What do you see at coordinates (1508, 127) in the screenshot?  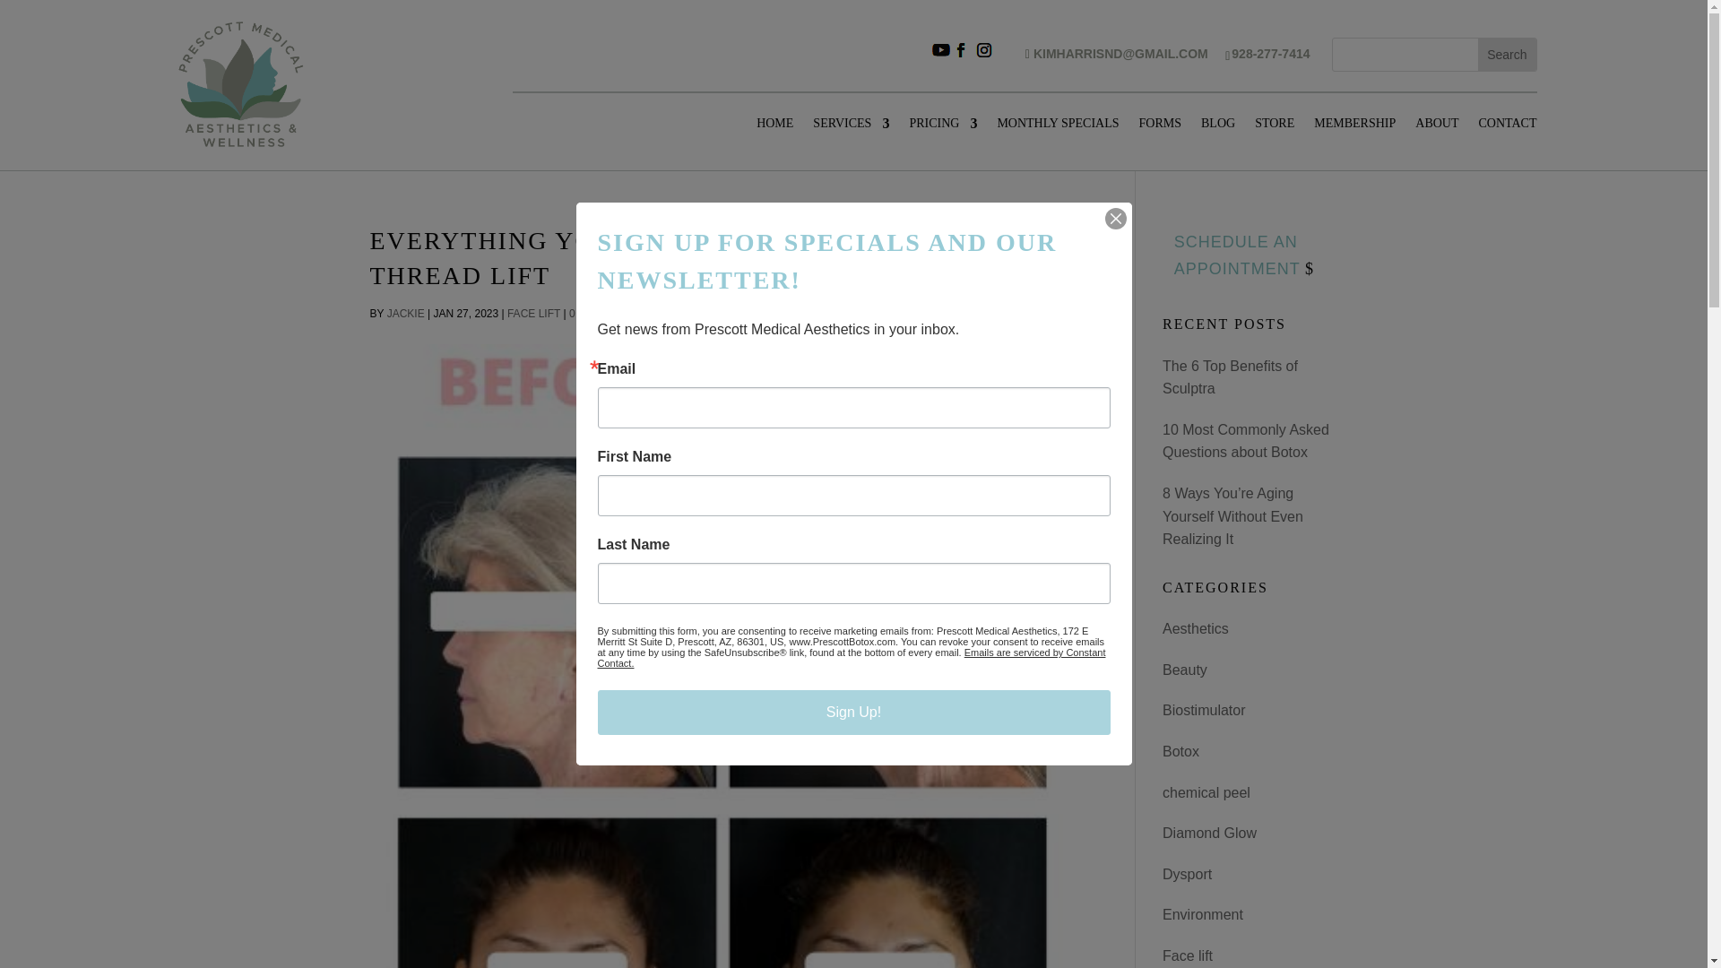 I see `CONTACT` at bounding box center [1508, 127].